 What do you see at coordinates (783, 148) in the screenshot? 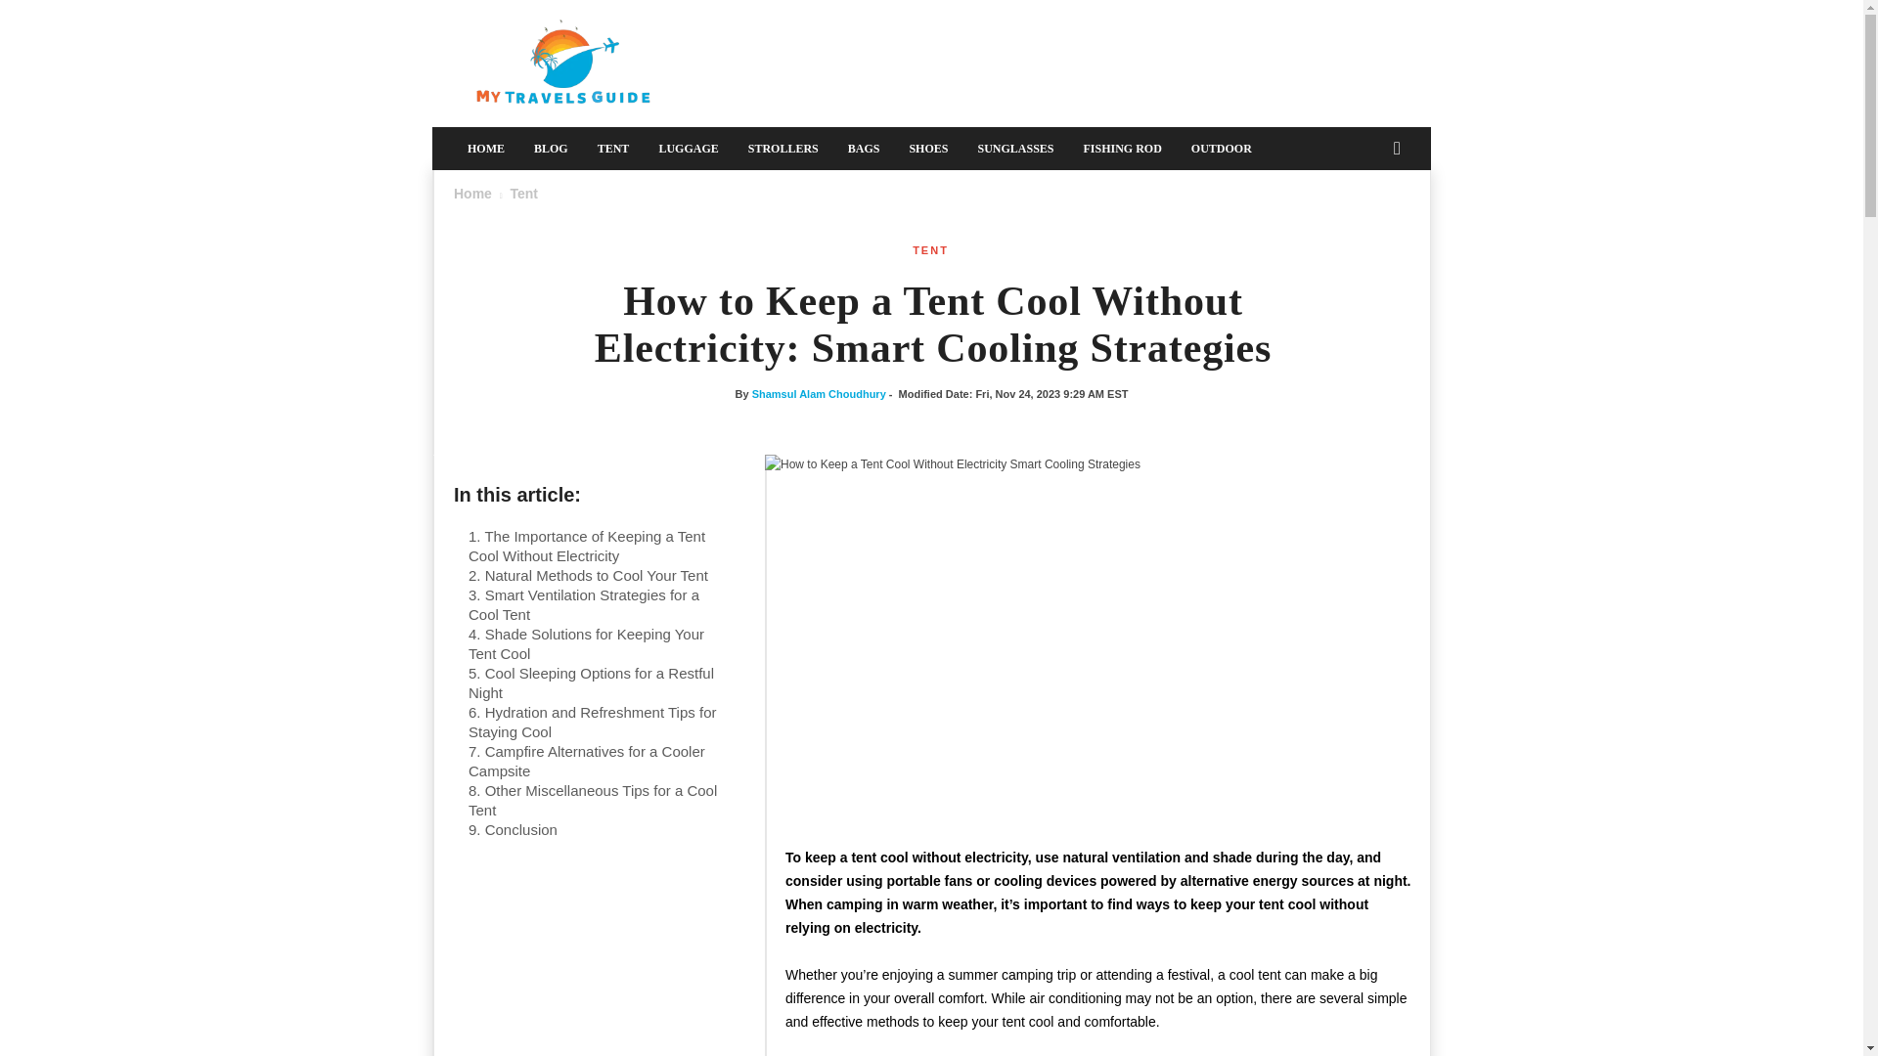
I see `STROLLERS` at bounding box center [783, 148].